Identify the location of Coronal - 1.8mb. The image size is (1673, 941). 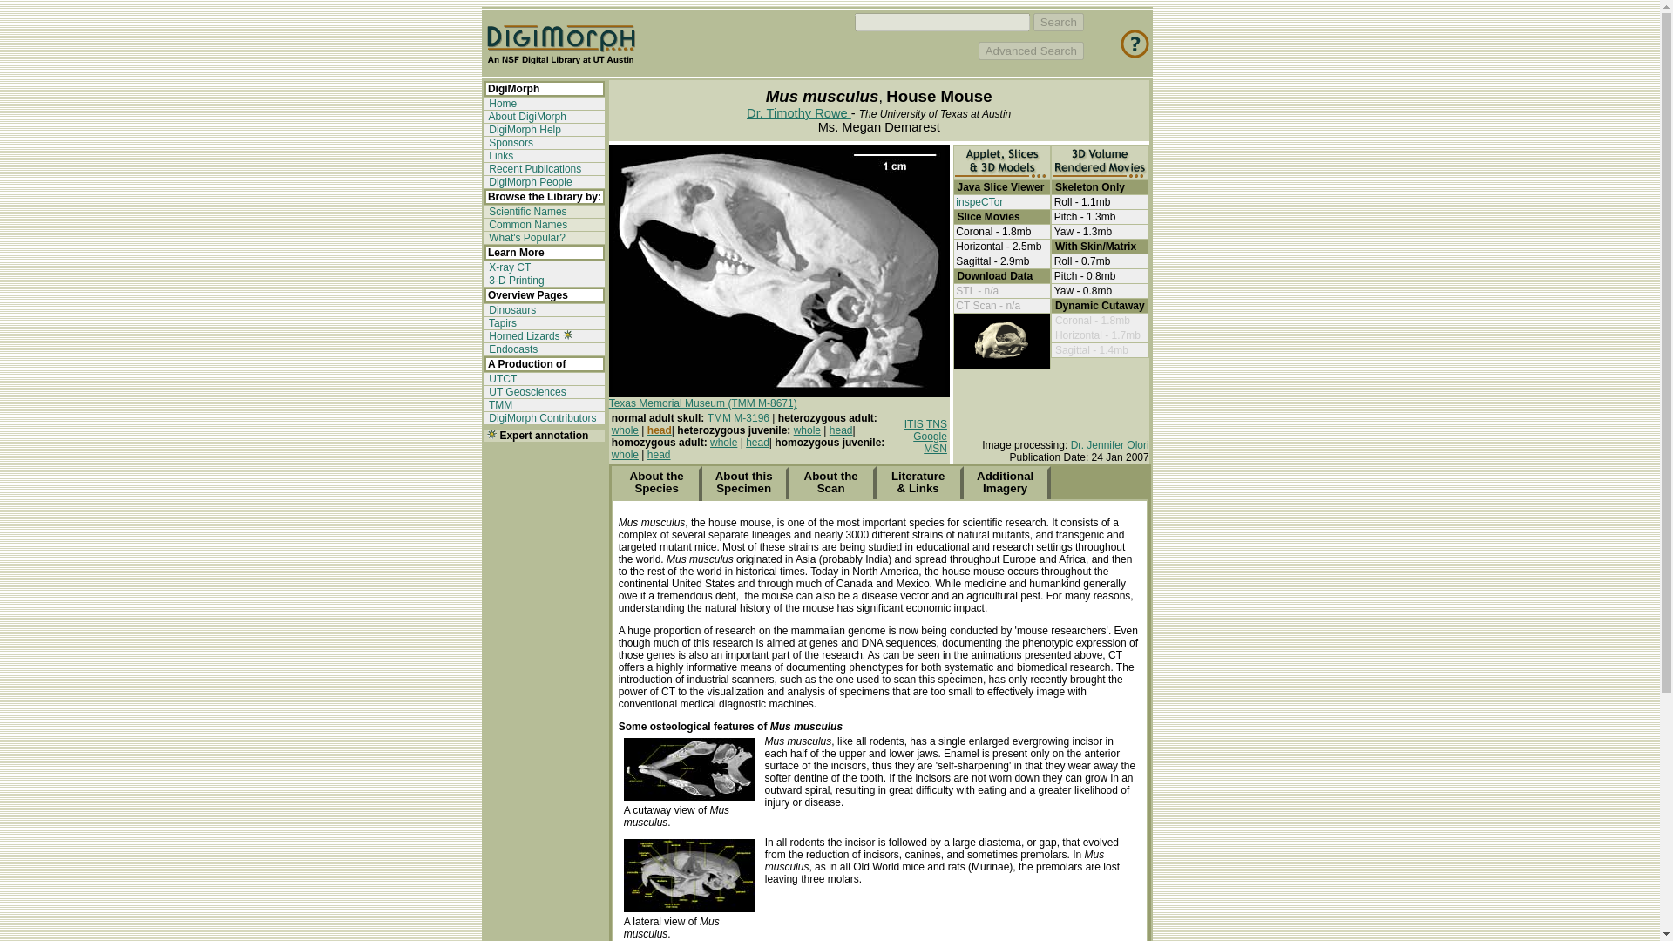
(992, 232).